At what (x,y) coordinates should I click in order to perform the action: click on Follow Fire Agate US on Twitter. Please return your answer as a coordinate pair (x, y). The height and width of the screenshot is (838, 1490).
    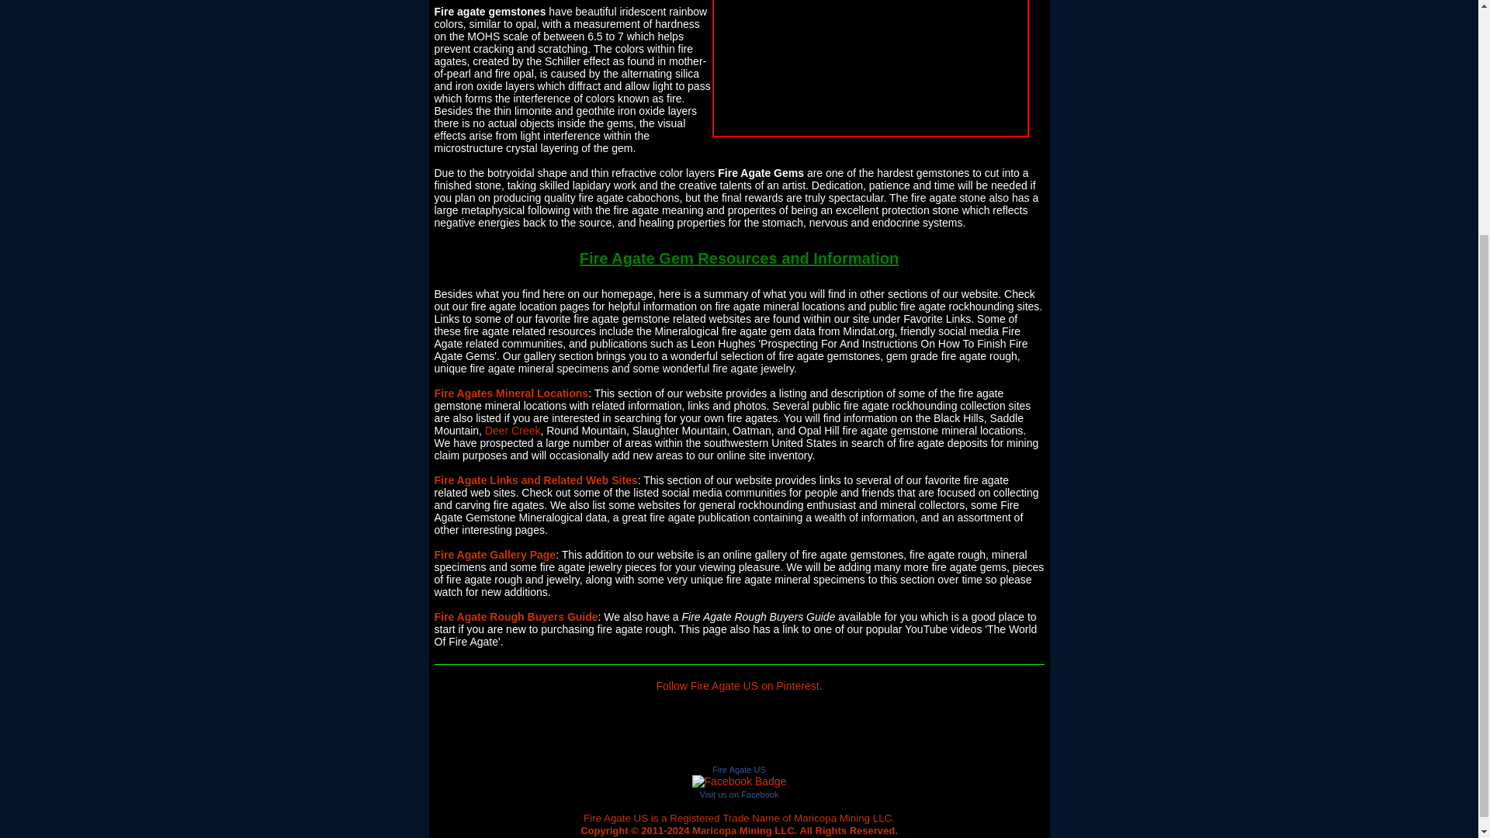
    Looking at the image, I should click on (723, 731).